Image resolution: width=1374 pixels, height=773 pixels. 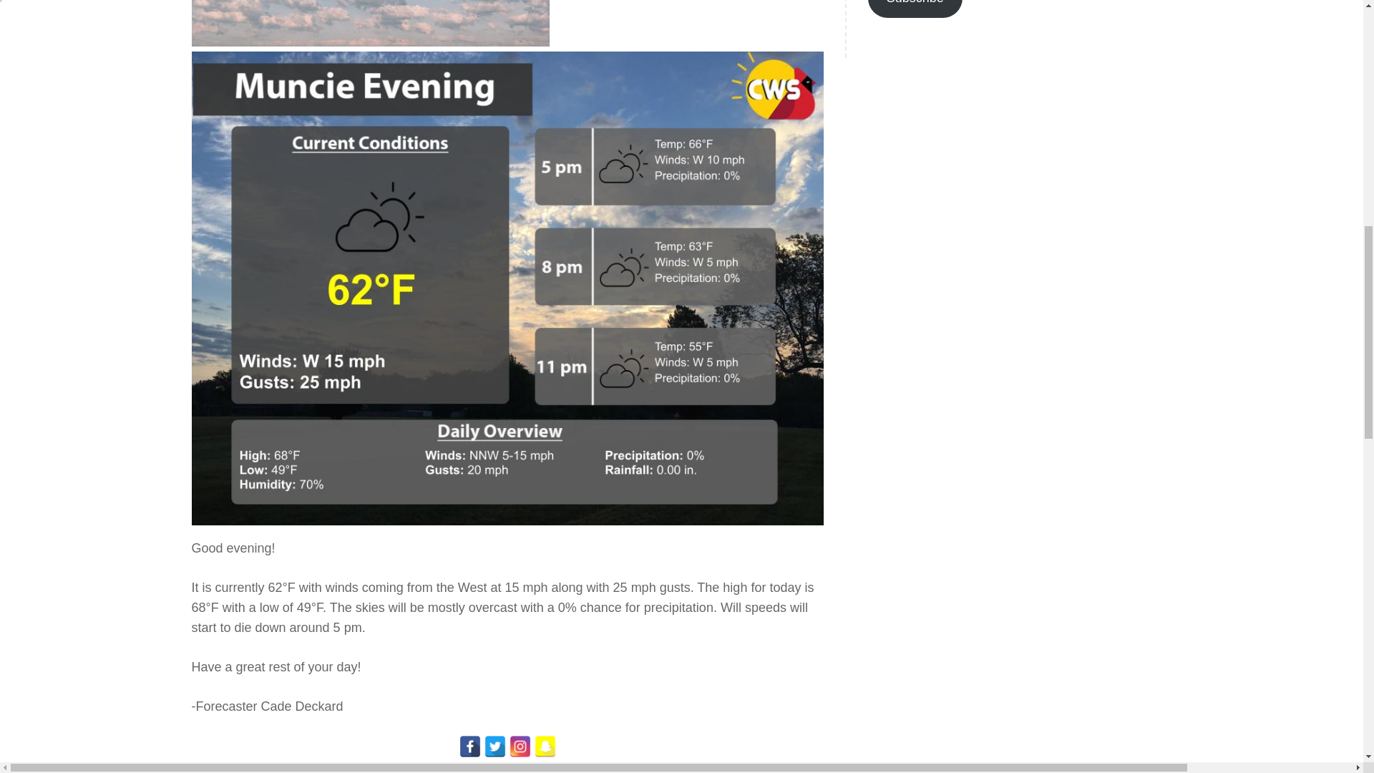 What do you see at coordinates (469, 747) in the screenshot?
I see `Facebook` at bounding box center [469, 747].